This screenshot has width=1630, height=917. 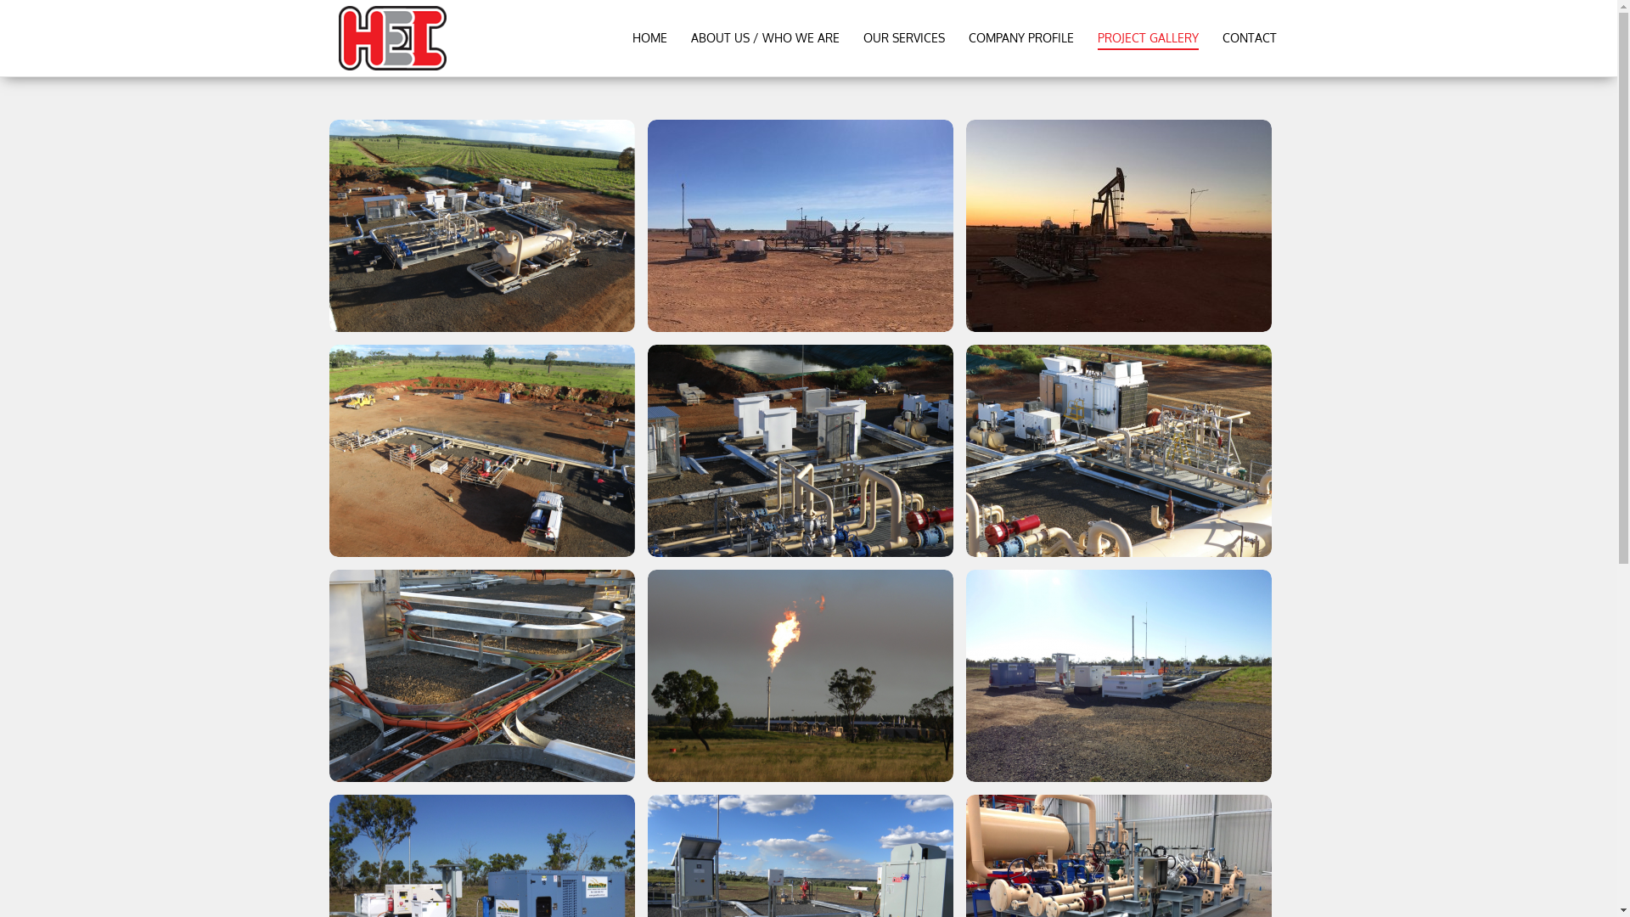 What do you see at coordinates (1119, 451) in the screenshot?
I see `Field Installation` at bounding box center [1119, 451].